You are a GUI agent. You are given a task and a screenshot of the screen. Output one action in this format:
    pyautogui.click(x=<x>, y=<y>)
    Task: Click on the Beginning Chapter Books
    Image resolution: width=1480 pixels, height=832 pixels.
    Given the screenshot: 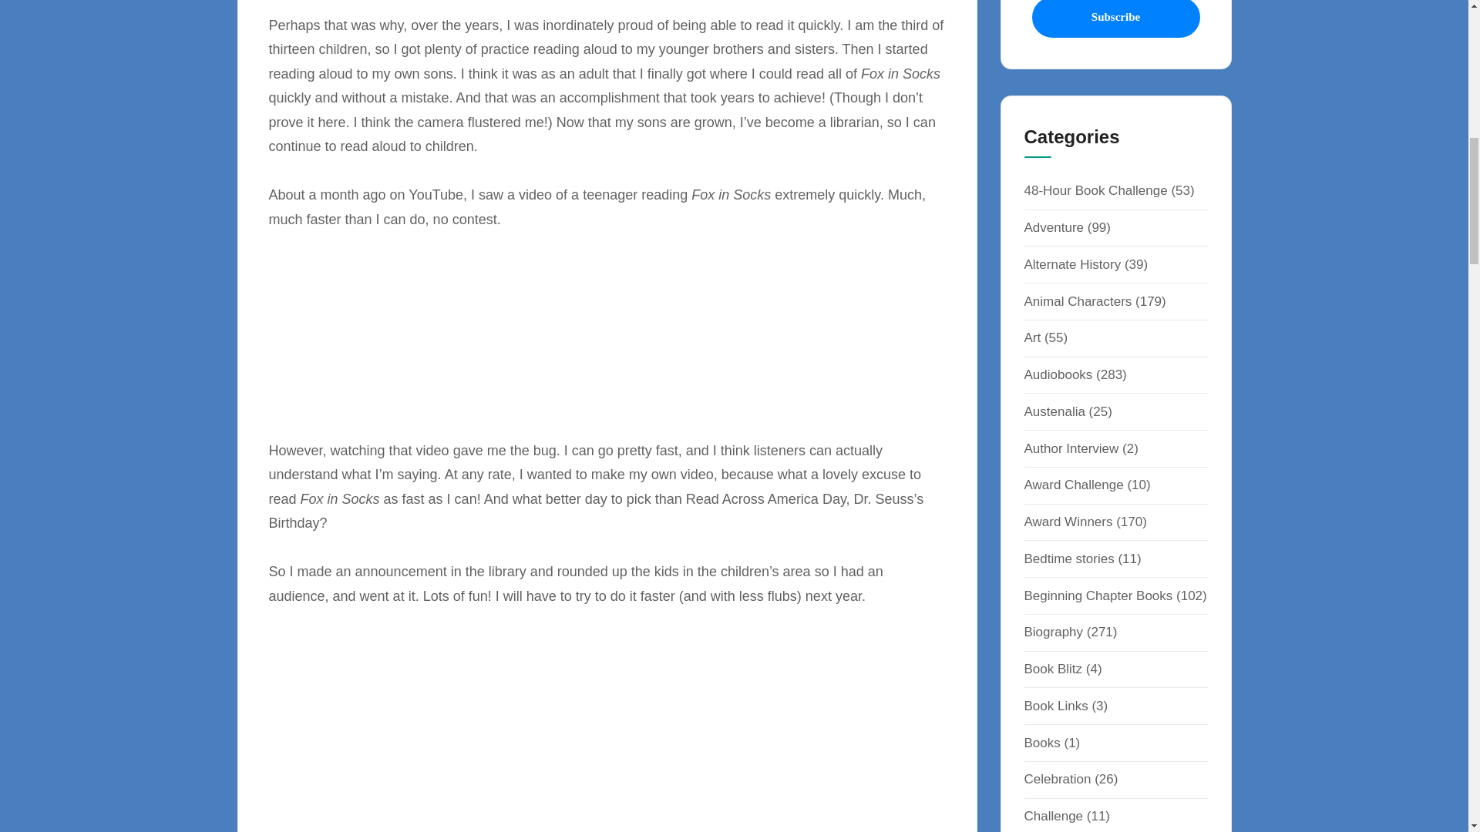 What is the action you would take?
    pyautogui.click(x=1098, y=595)
    